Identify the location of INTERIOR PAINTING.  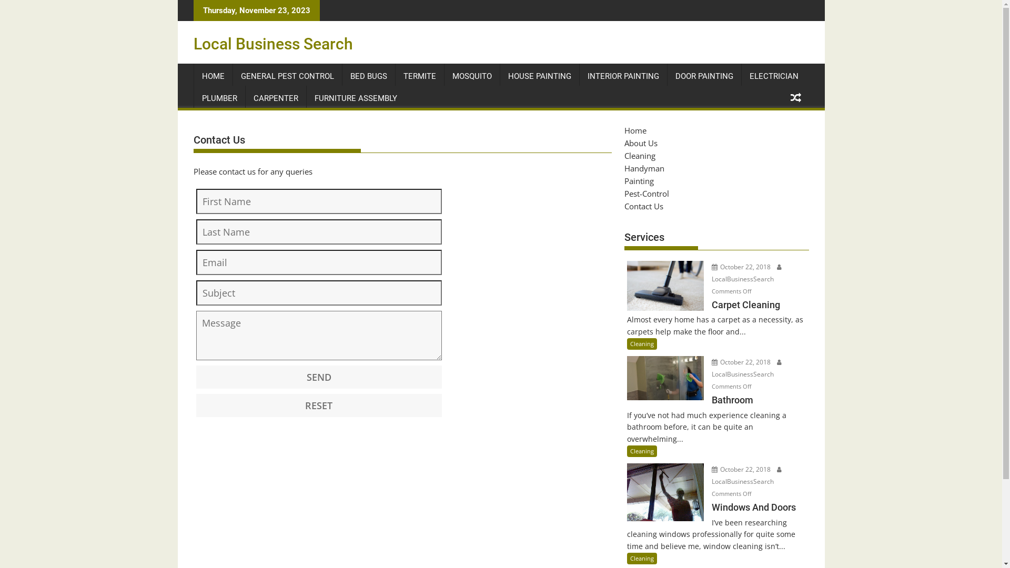
(623, 76).